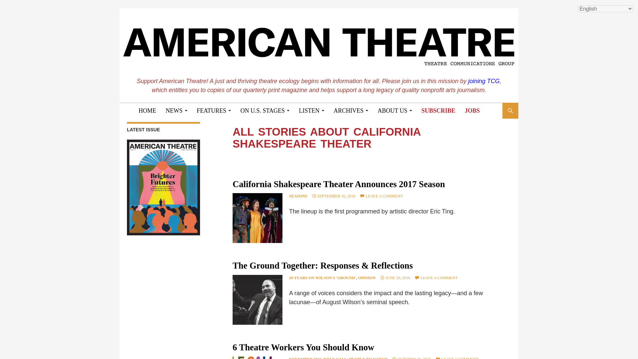 The height and width of the screenshot is (359, 638). I want to click on HOME, so click(147, 110).